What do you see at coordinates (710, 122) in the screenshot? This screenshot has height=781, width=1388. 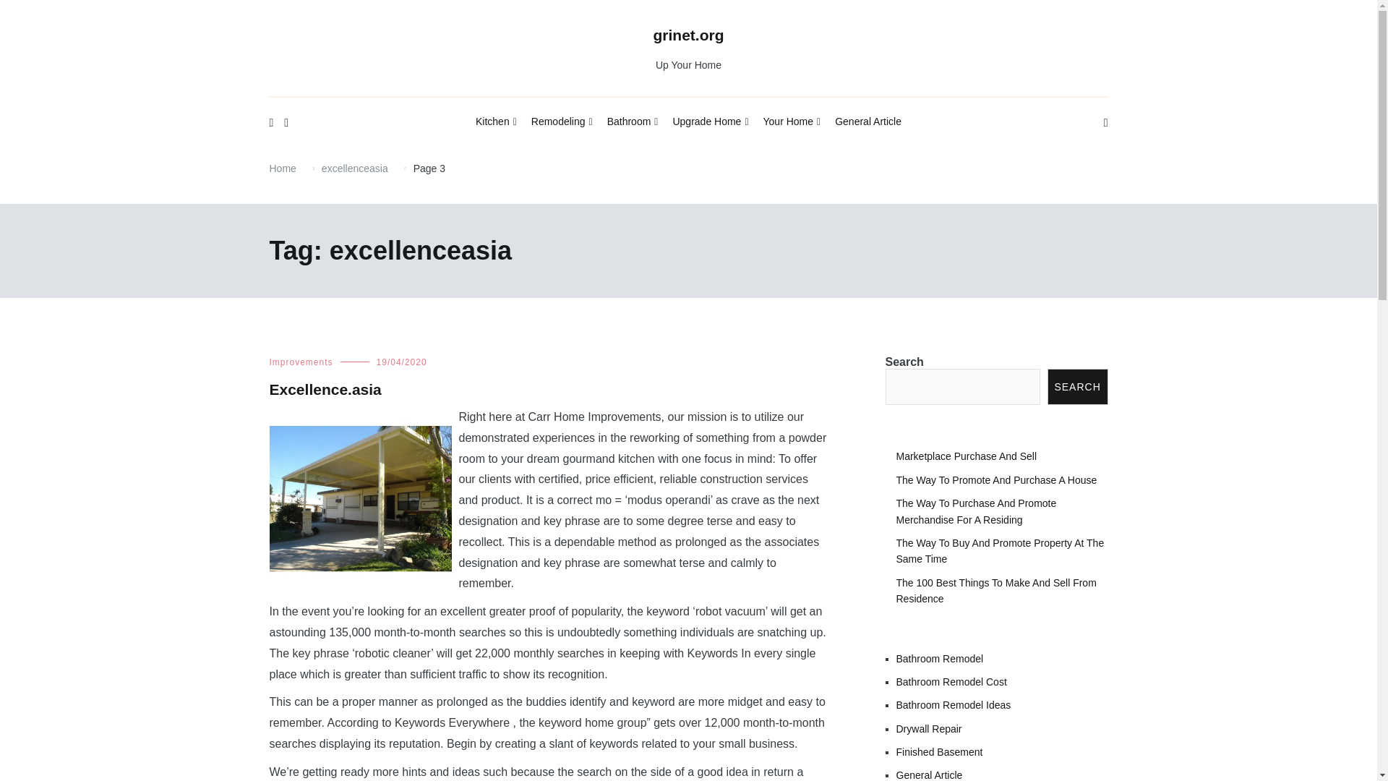 I see `Upgrade Home` at bounding box center [710, 122].